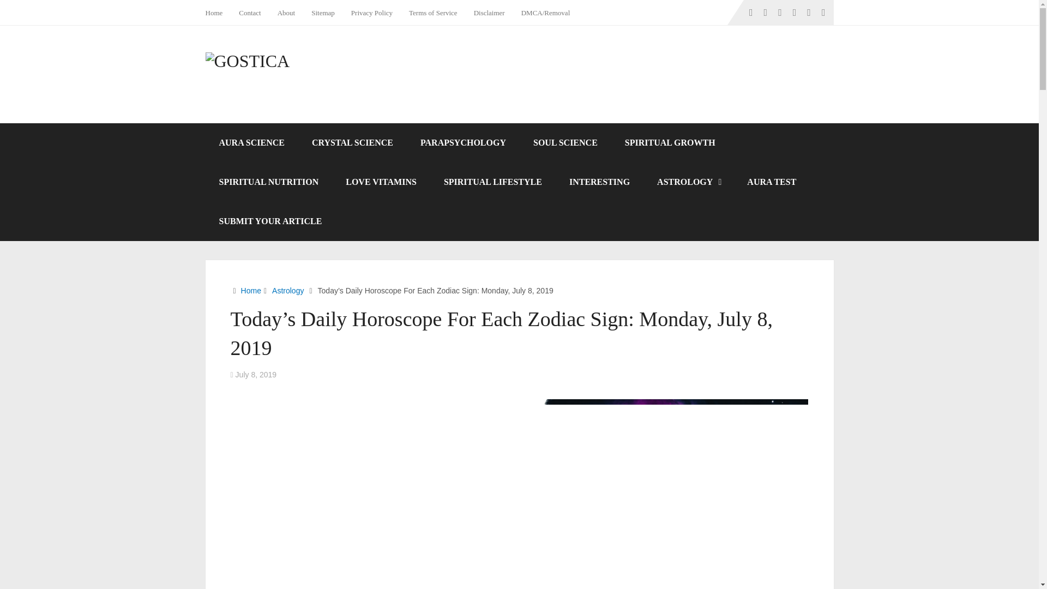  I want to click on Terms of Service, so click(433, 13).